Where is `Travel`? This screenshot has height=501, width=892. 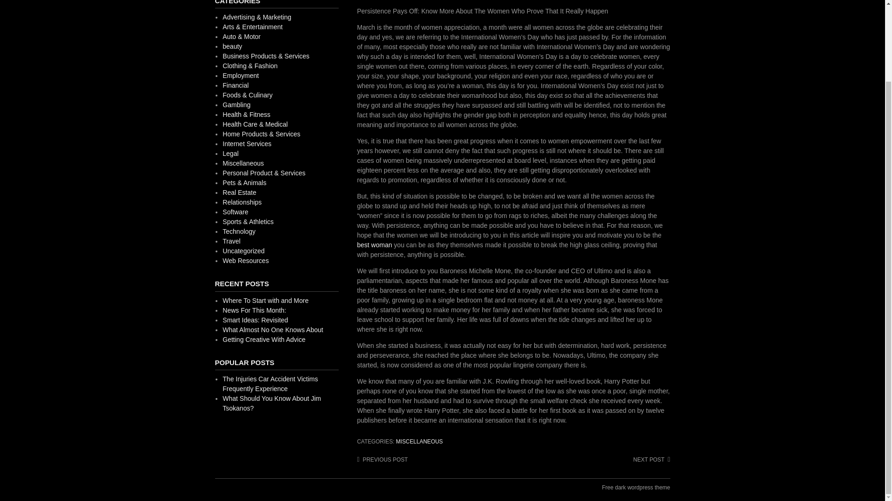
Travel is located at coordinates (231, 241).